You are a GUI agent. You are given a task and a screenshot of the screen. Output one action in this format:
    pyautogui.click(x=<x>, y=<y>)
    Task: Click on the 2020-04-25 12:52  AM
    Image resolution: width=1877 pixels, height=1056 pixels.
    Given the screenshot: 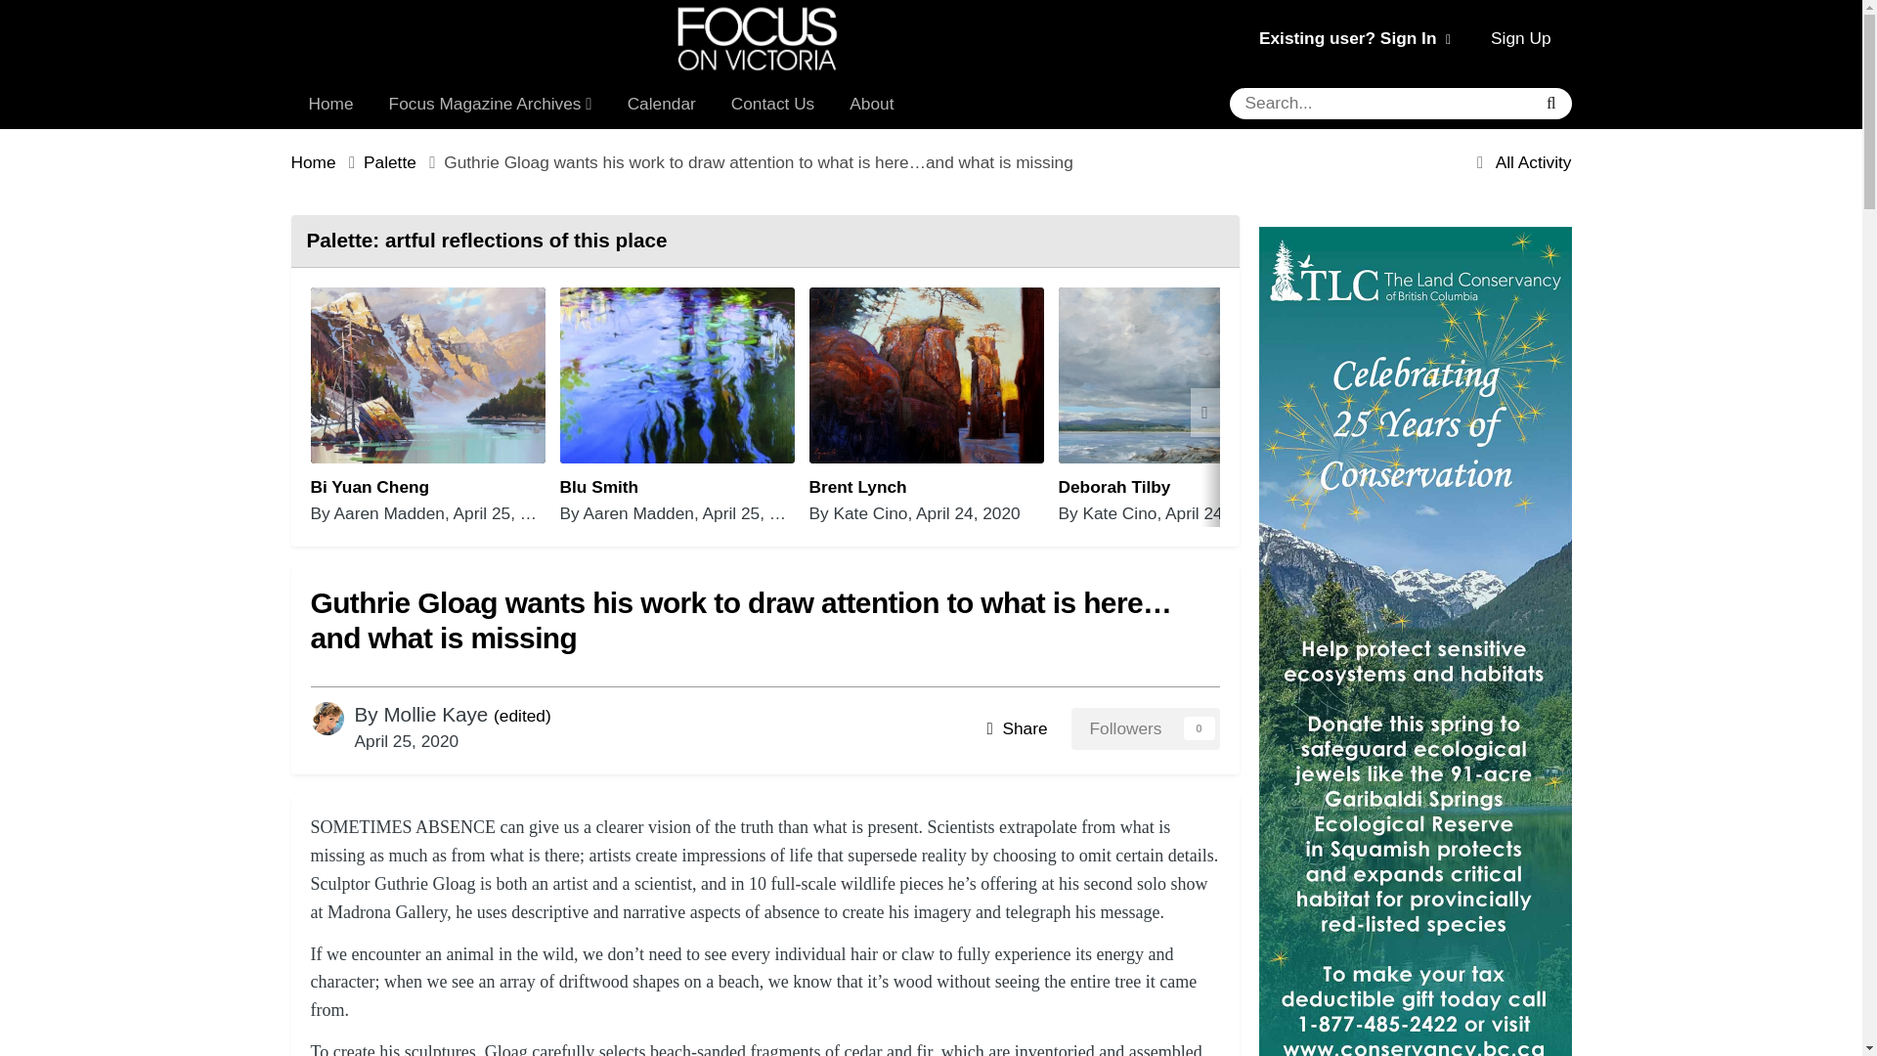 What is the action you would take?
    pyautogui.click(x=505, y=512)
    